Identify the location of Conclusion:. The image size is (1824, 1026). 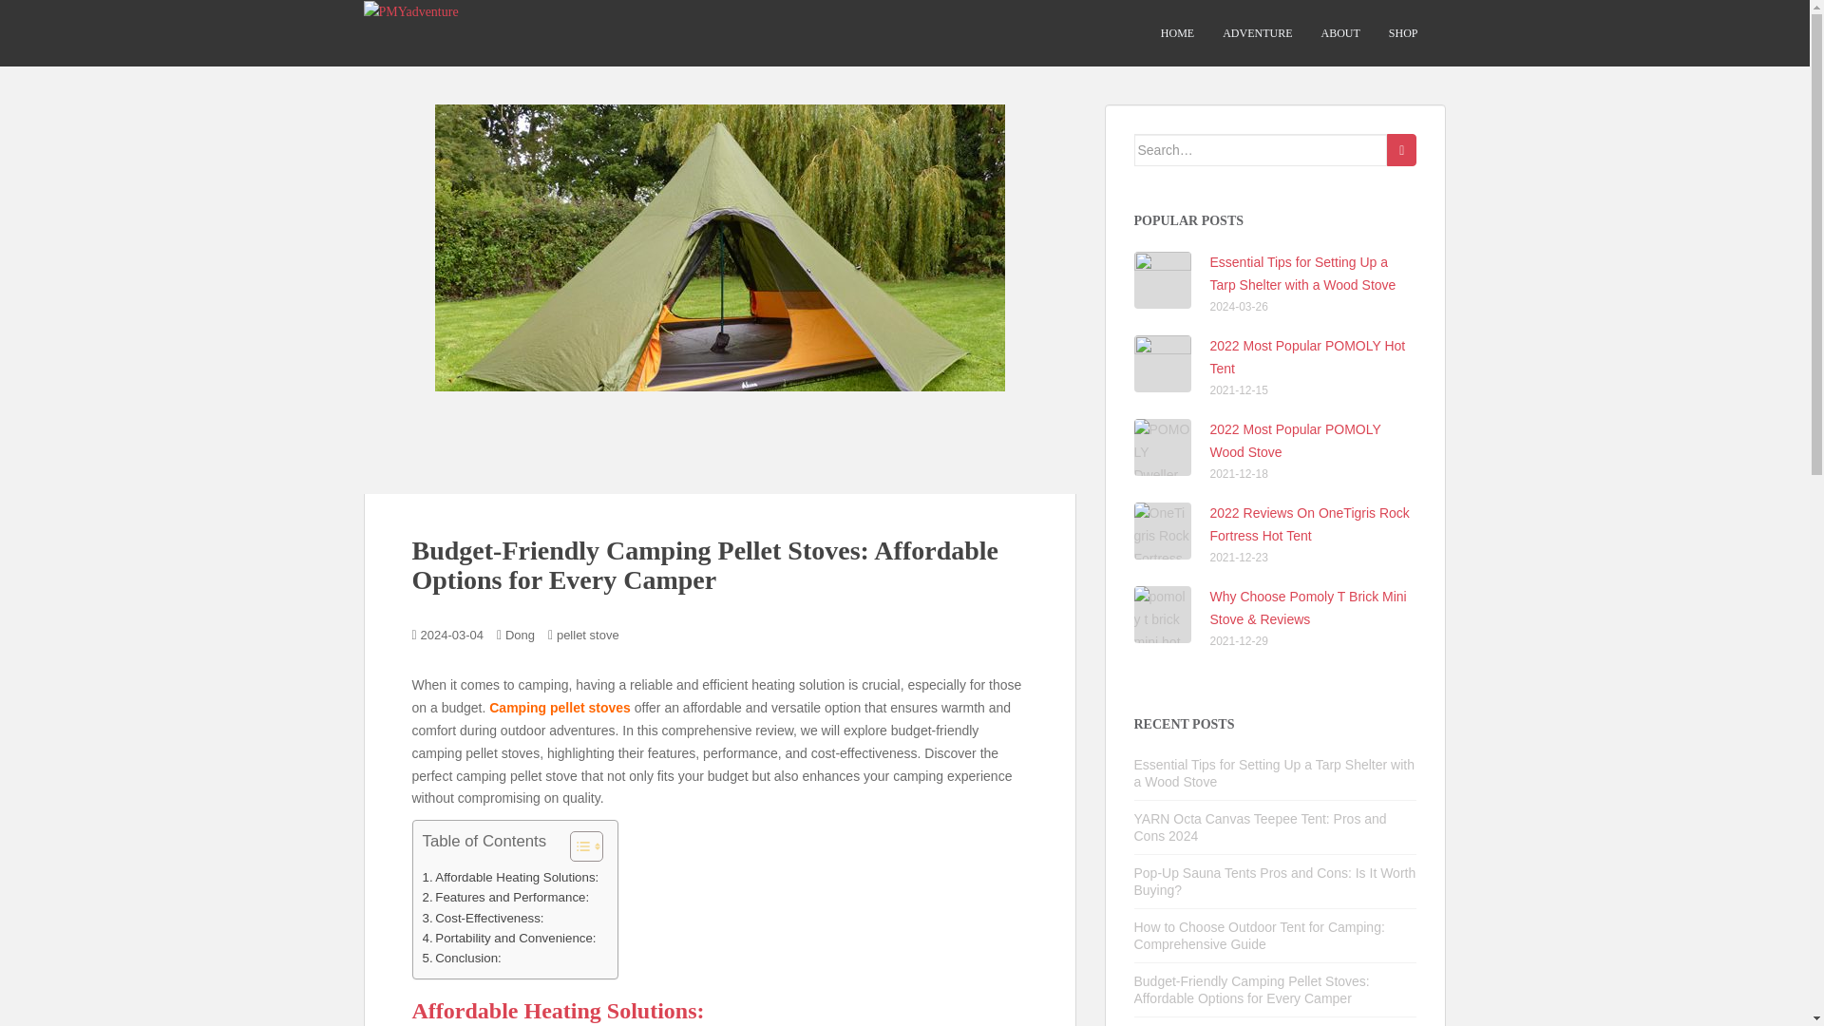
(460, 958).